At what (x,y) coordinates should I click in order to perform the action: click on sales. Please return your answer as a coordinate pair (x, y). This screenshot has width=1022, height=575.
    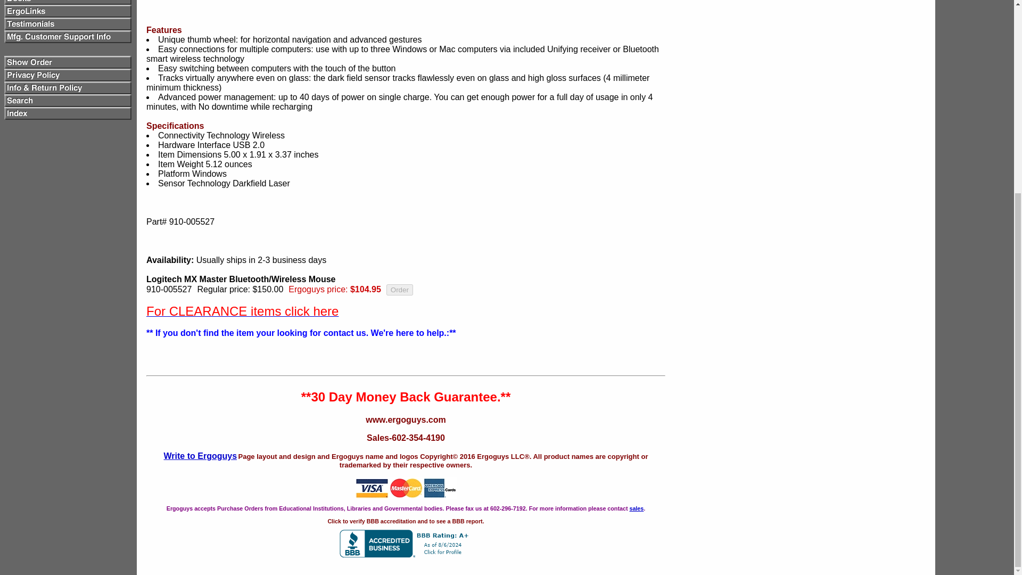
    Looking at the image, I should click on (637, 508).